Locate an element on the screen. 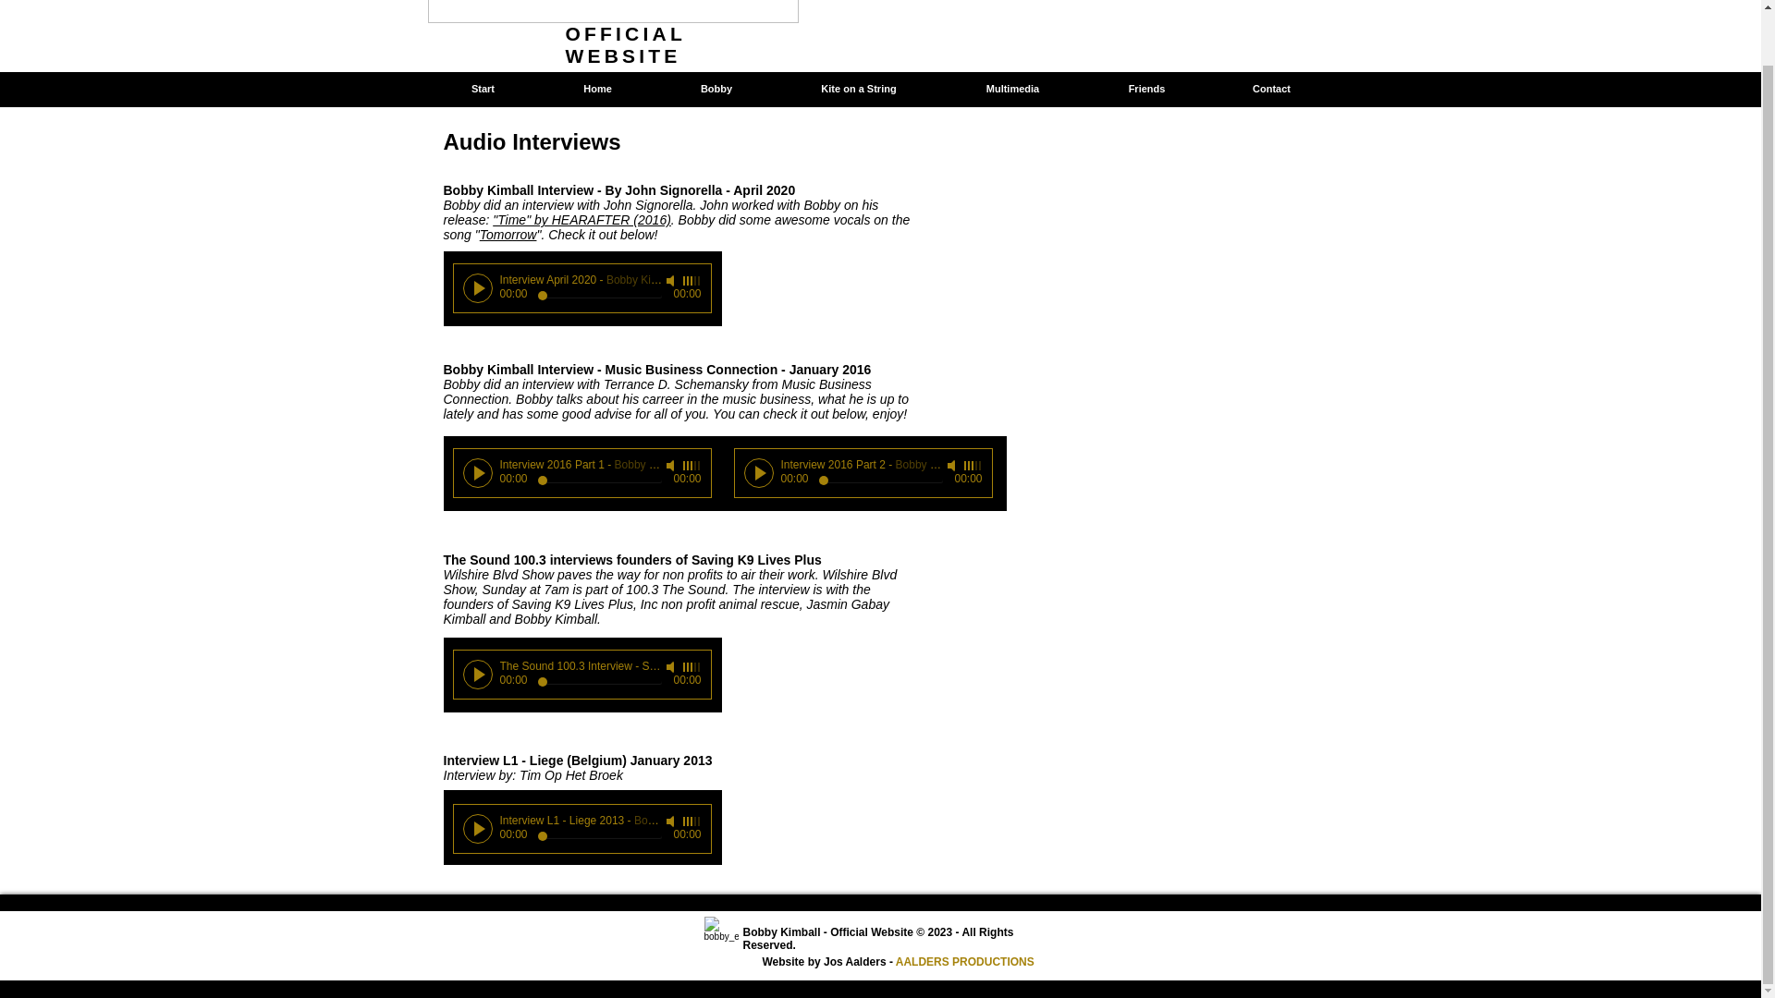  0 is located at coordinates (880, 481).